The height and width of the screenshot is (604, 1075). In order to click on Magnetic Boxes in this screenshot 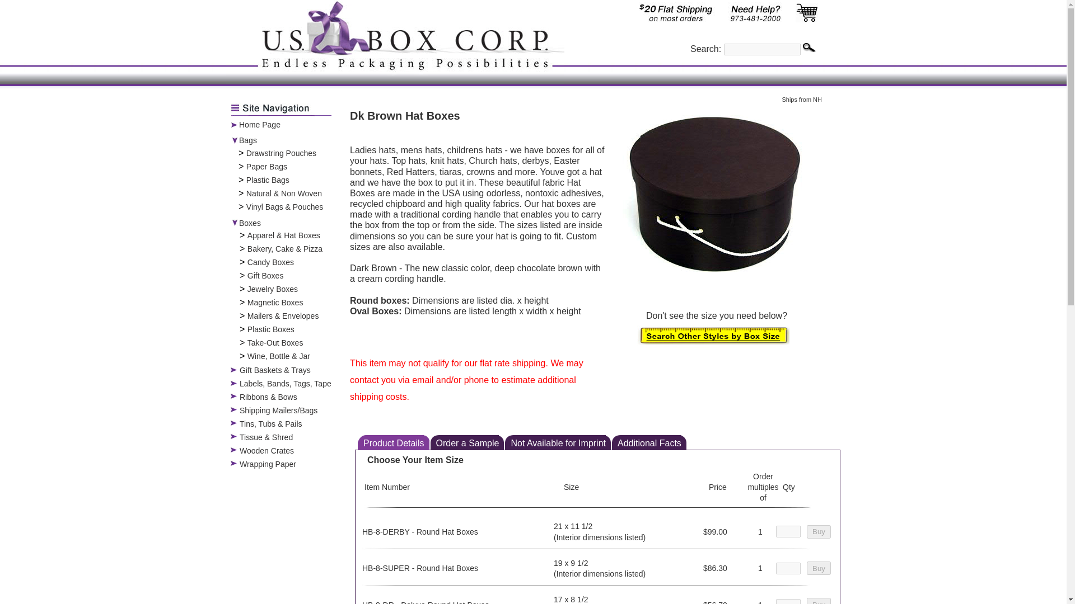, I will do `click(275, 302)`.